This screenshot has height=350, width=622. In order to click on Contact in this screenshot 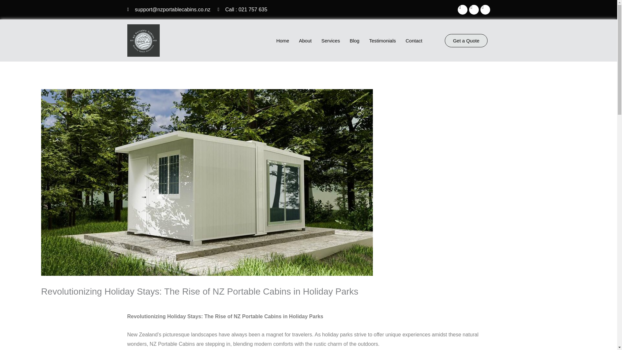, I will do `click(414, 40)`.